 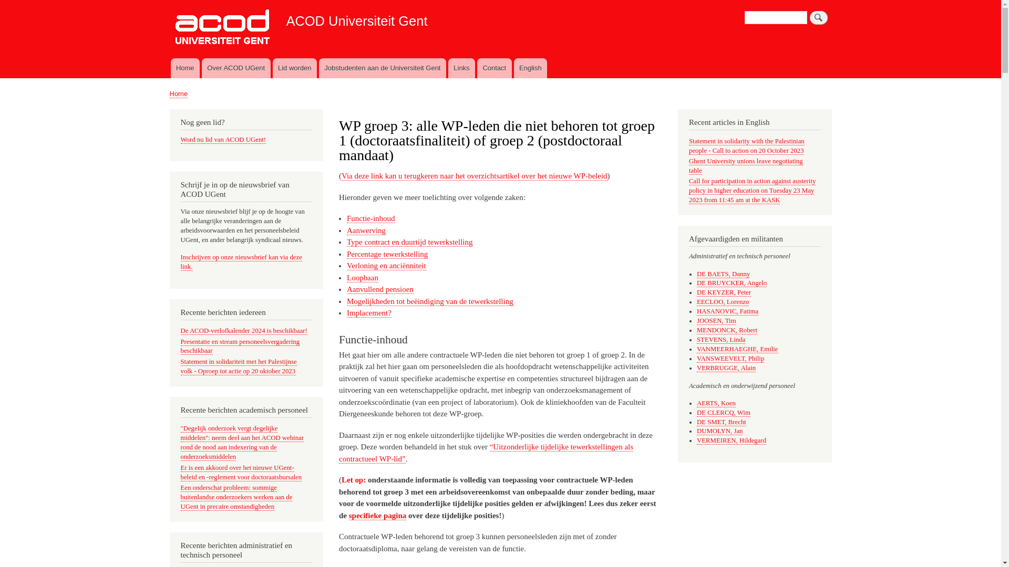 I want to click on Lid worden, so click(x=295, y=68).